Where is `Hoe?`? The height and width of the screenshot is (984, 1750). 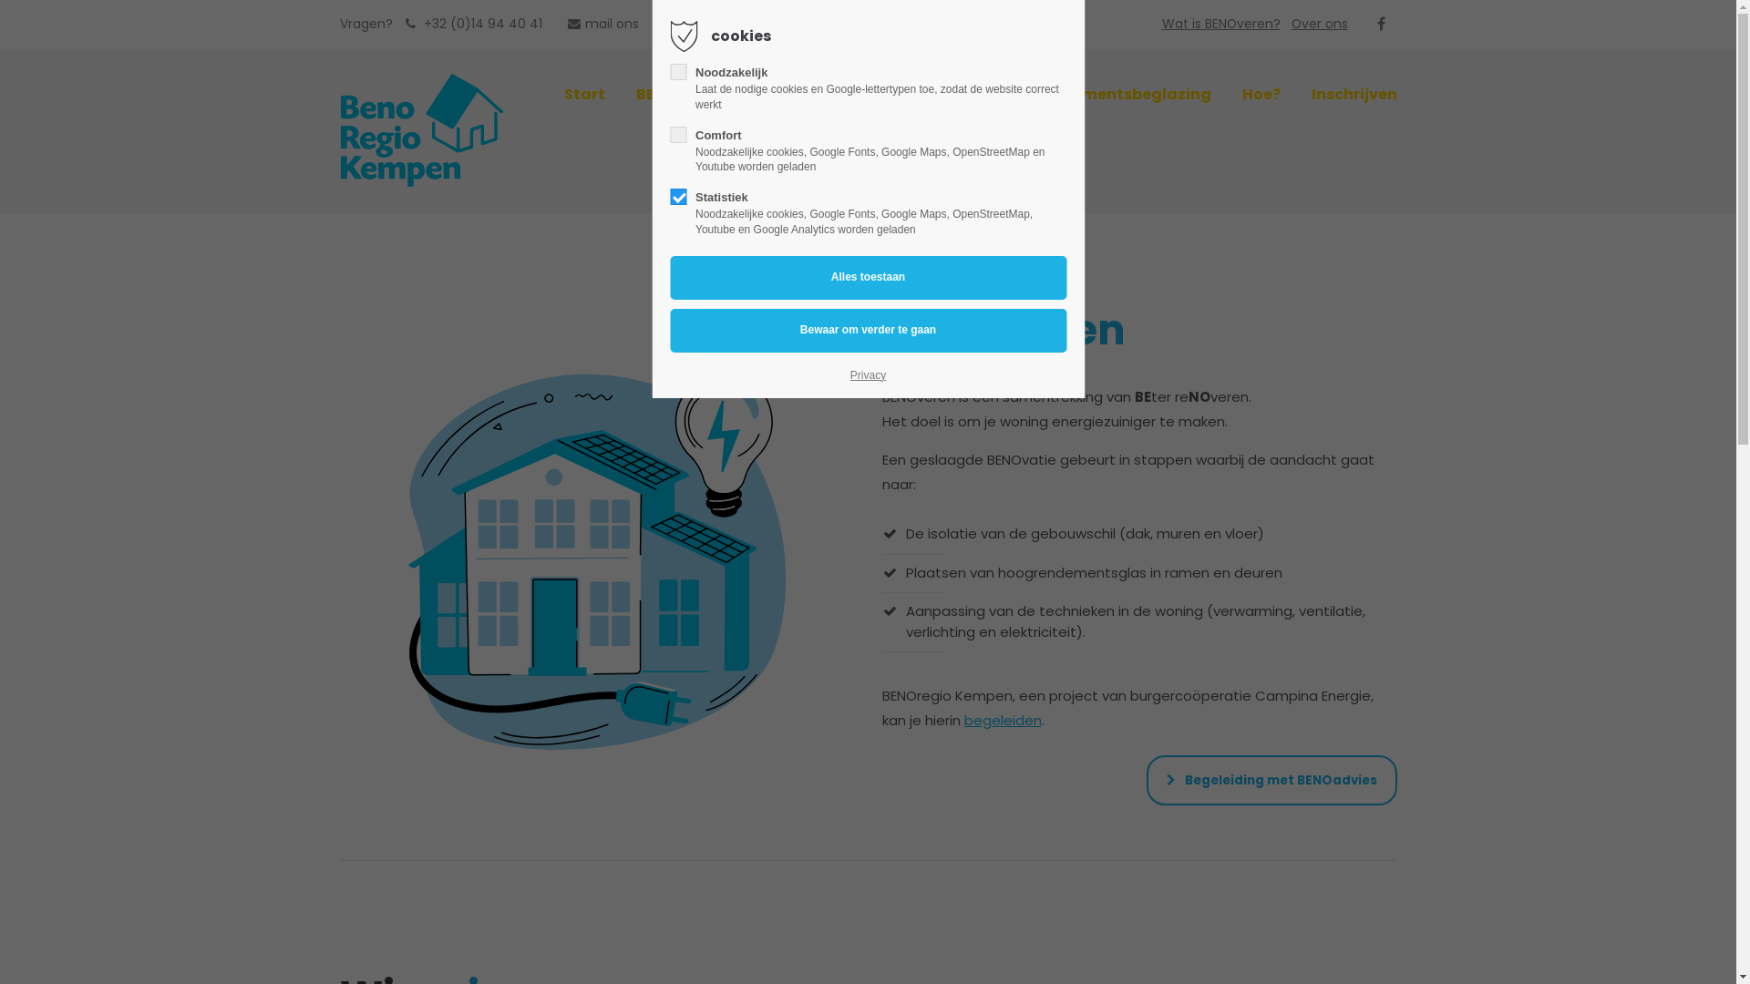 Hoe? is located at coordinates (1261, 95).